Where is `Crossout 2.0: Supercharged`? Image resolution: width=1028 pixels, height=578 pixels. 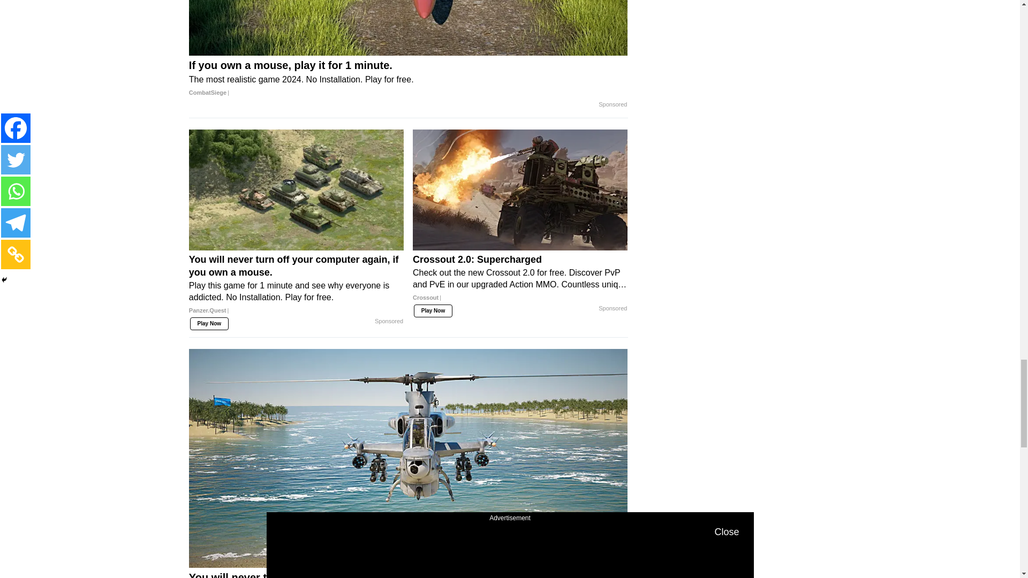
Crossout 2.0: Supercharged is located at coordinates (520, 189).